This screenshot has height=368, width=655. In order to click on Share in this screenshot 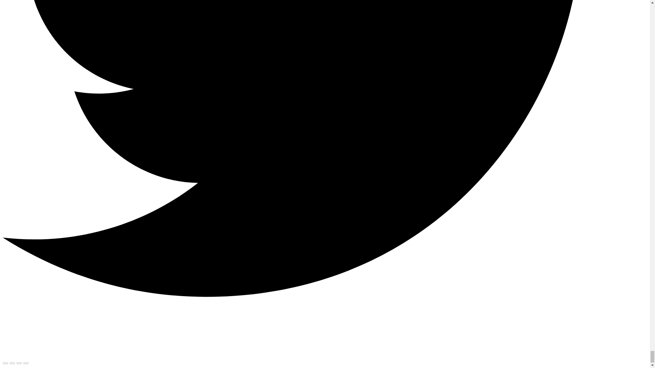, I will do `click(12, 363)`.